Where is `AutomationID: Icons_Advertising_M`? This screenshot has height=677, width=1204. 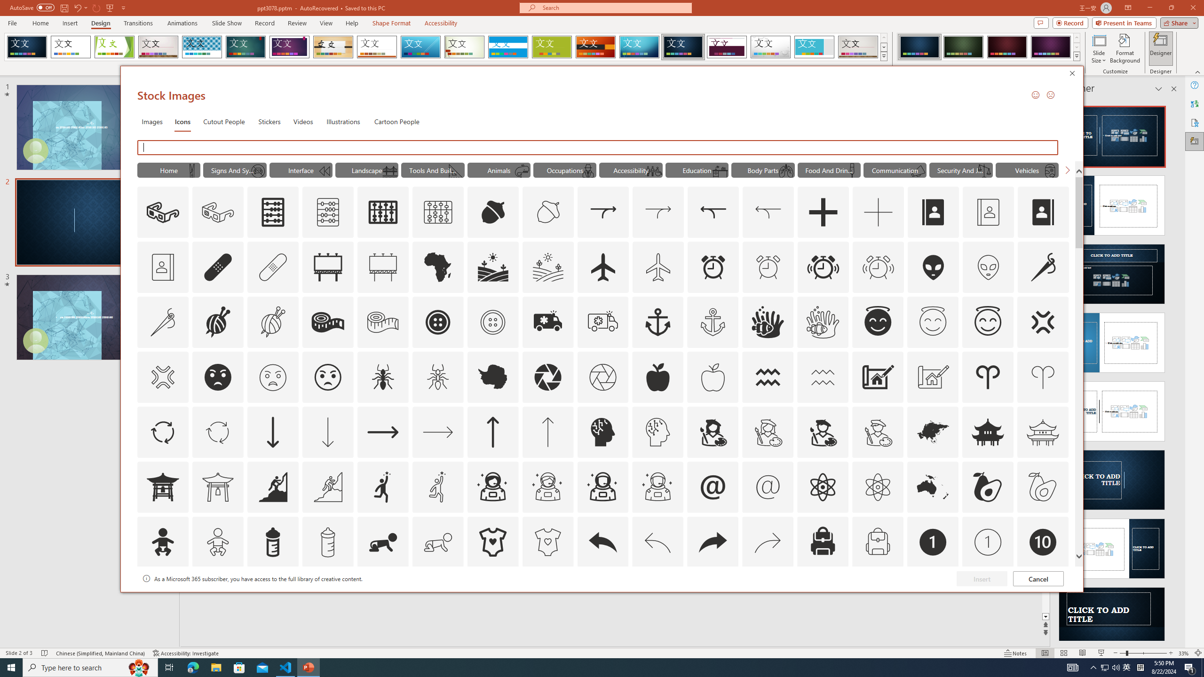 AutomationID: Icons_Advertising_M is located at coordinates (383, 267).